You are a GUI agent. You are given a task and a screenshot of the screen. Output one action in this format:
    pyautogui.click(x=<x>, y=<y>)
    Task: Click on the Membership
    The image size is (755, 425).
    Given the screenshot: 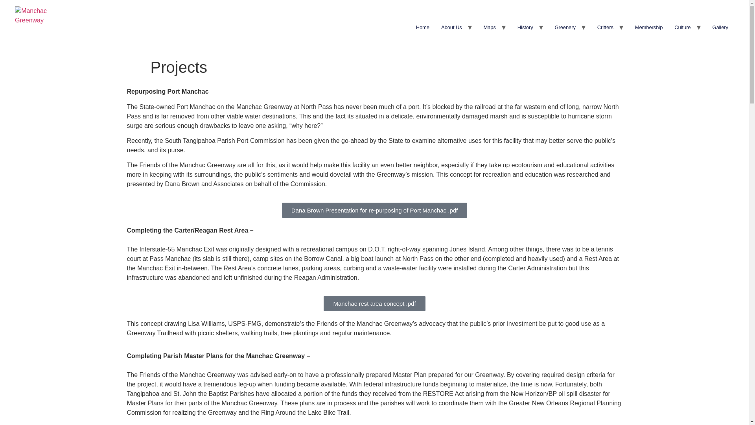 What is the action you would take?
    pyautogui.click(x=649, y=28)
    